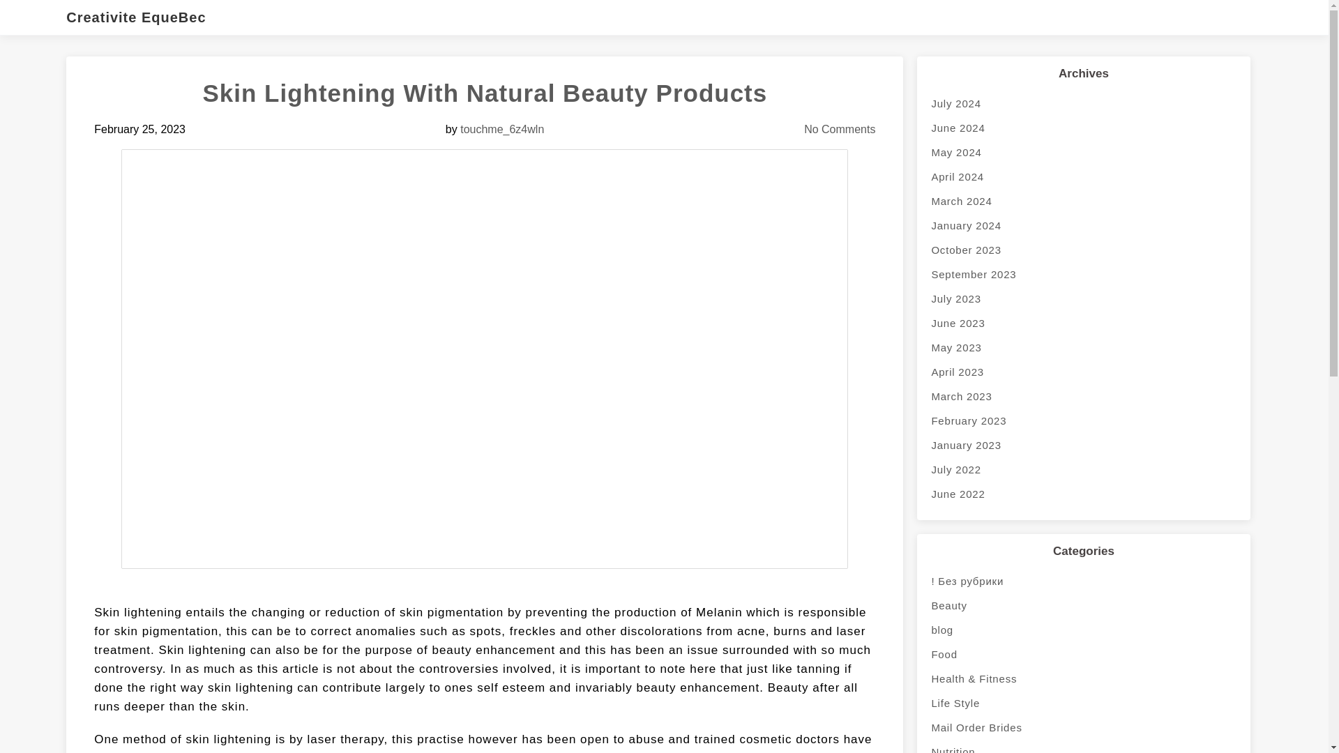  Describe the element at coordinates (1083, 445) in the screenshot. I see `January 2023` at that location.